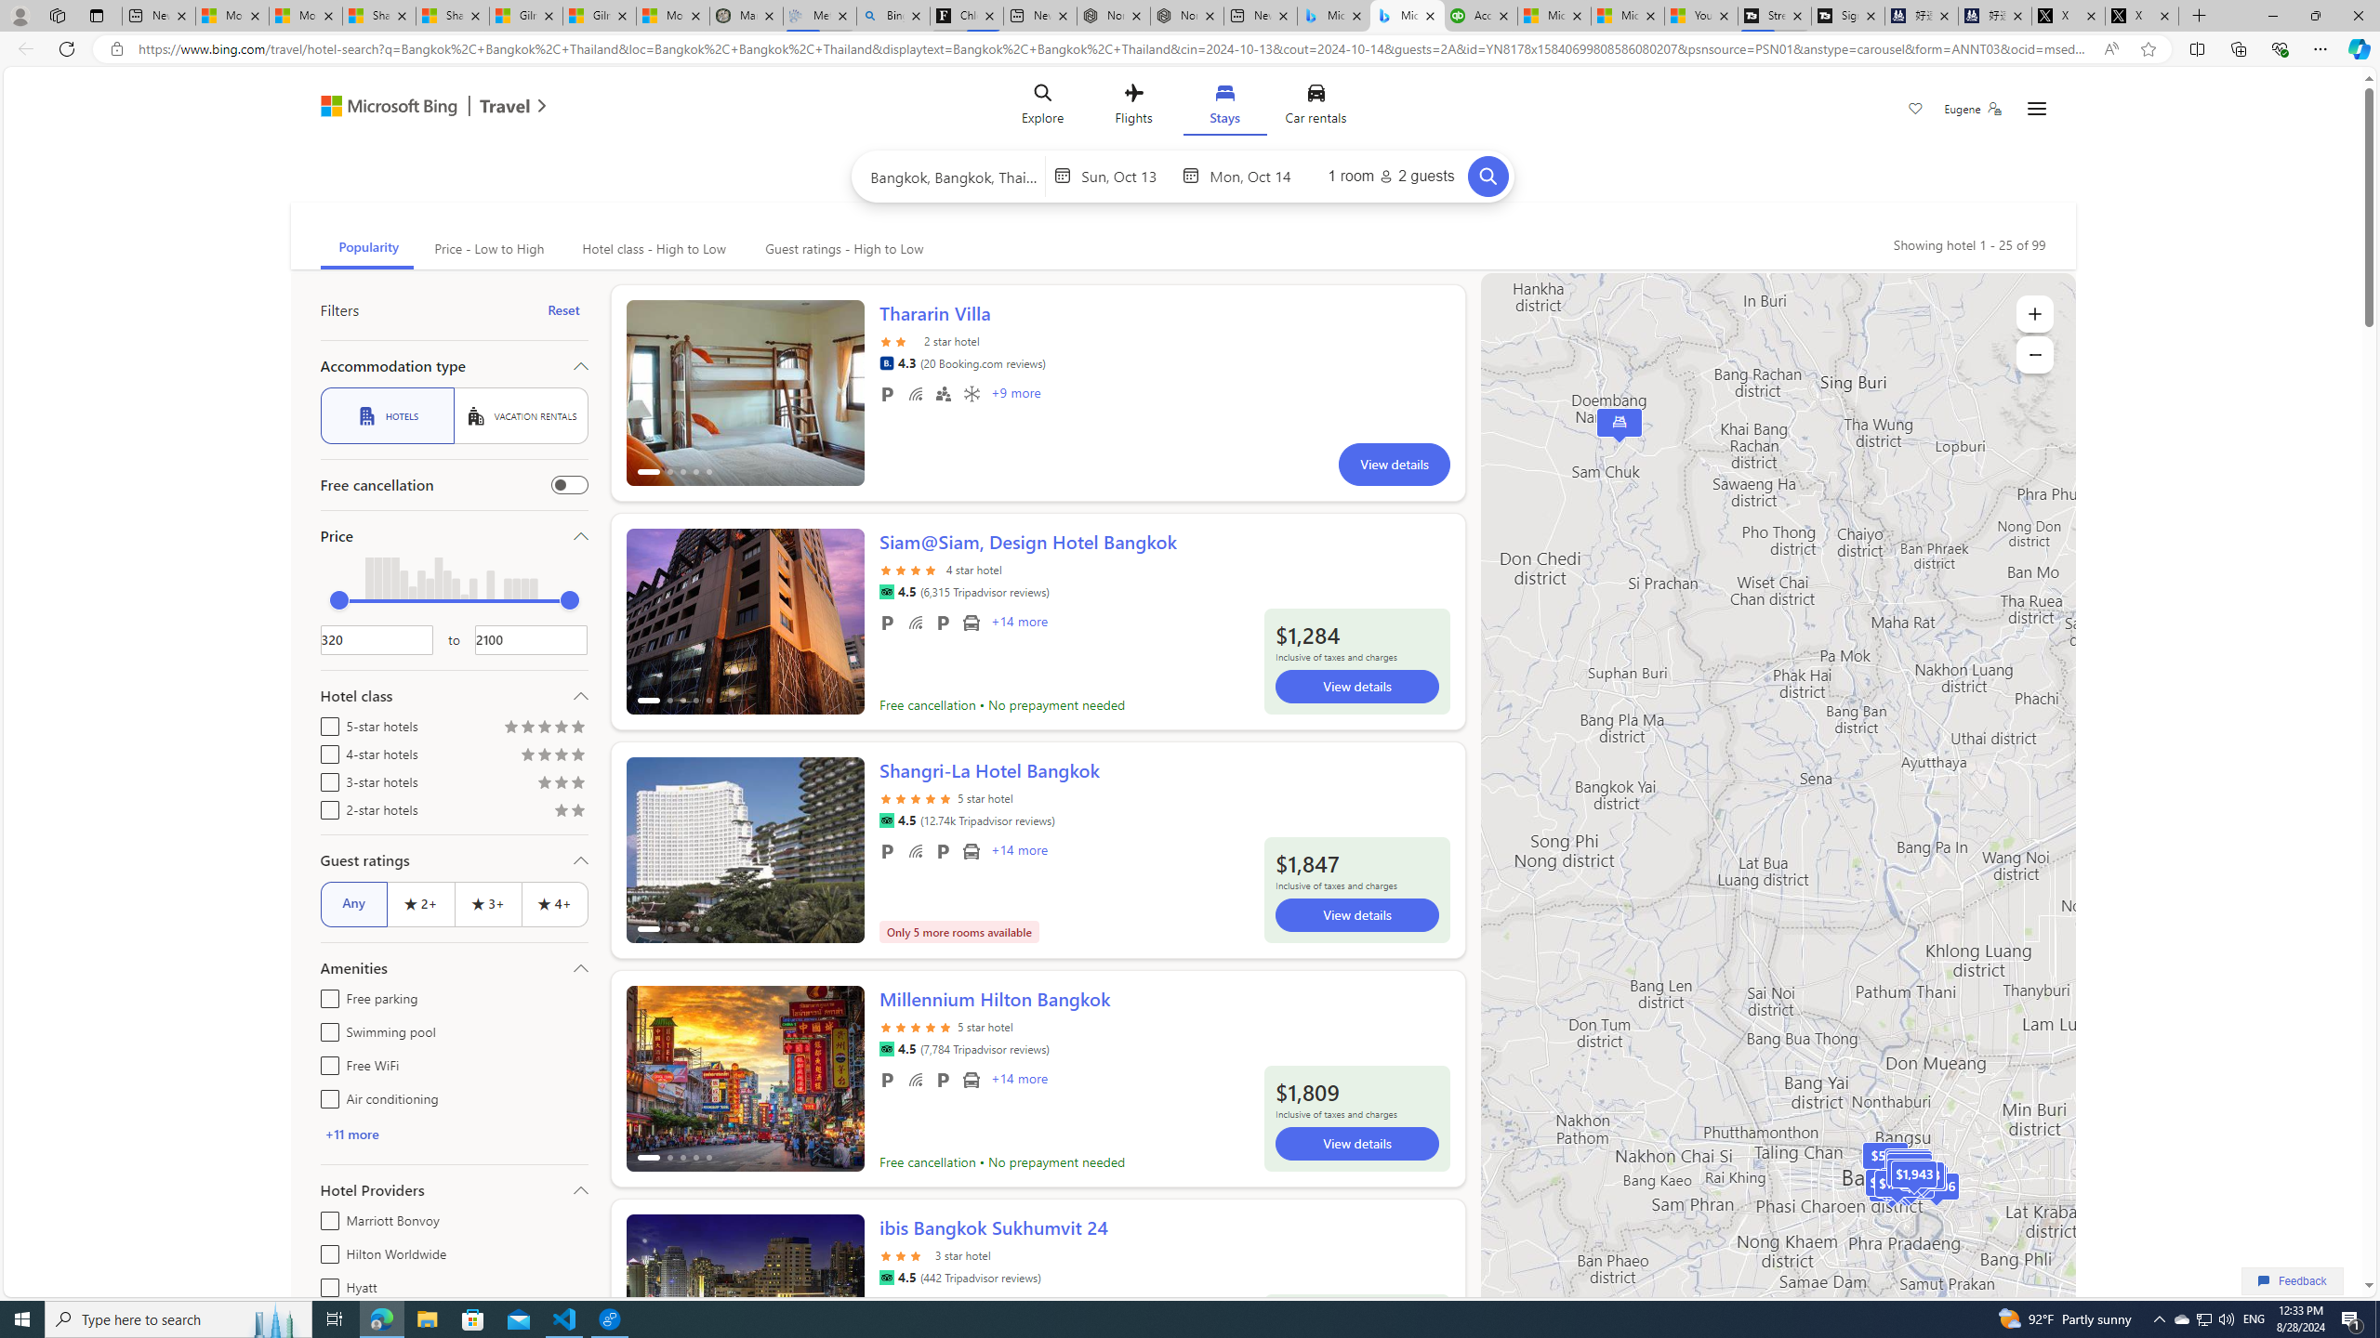 Image resolution: width=2380 pixels, height=1338 pixels. I want to click on Start Date, so click(1127, 176).